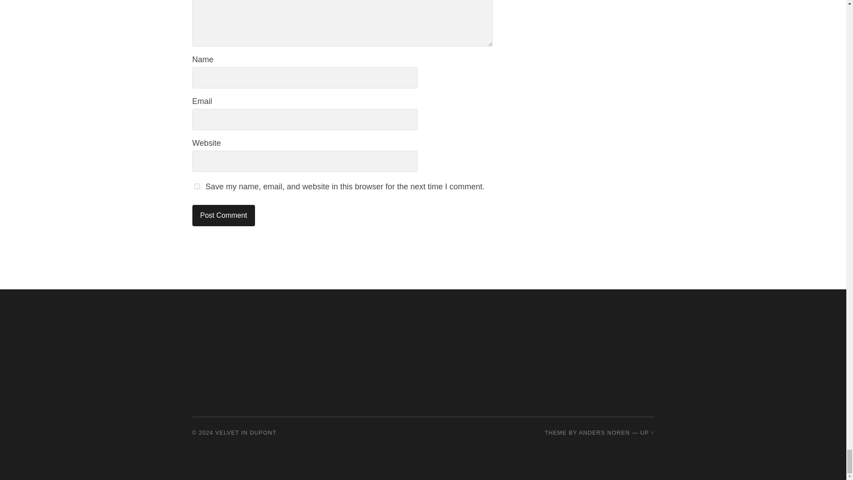 This screenshot has height=480, width=853. Describe the element at coordinates (223, 215) in the screenshot. I see `Post Comment` at that location.